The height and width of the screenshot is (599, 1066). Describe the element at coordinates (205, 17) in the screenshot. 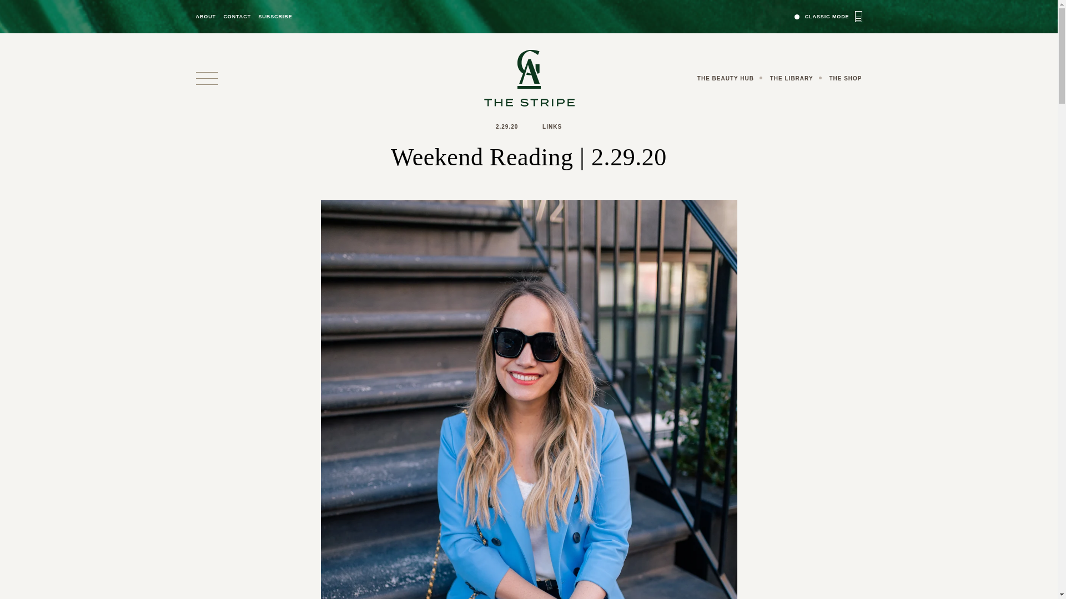

I see `ABOUT` at that location.